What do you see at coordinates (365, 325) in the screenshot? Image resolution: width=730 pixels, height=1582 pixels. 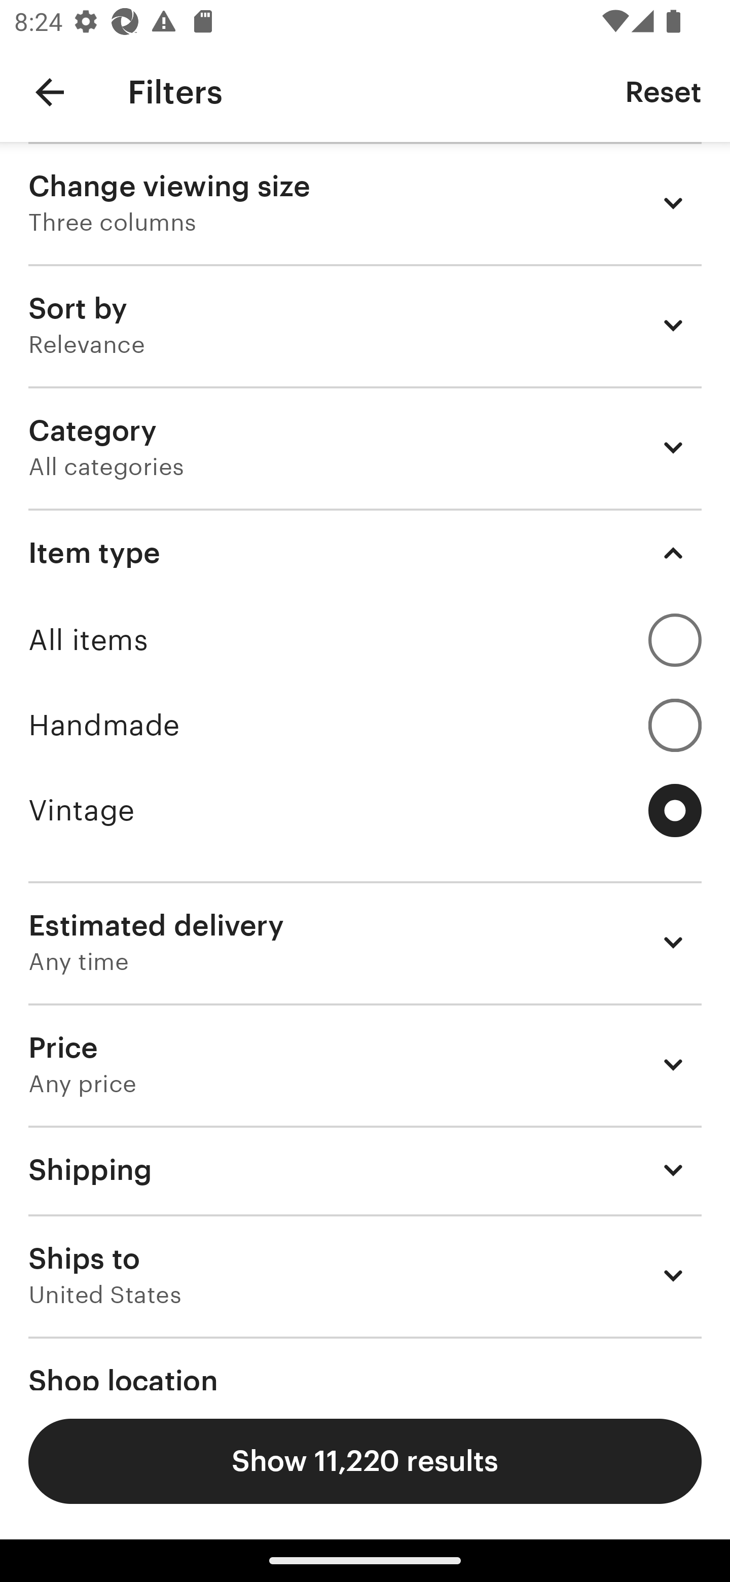 I see `Sort by Relevance` at bounding box center [365, 325].